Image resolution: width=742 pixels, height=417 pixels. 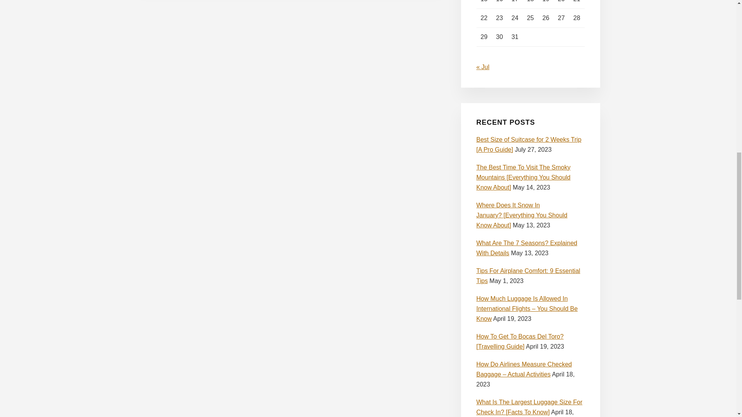 What do you see at coordinates (528, 276) in the screenshot?
I see `Tips For Airplane Comfort: 9 Essential Tips` at bounding box center [528, 276].